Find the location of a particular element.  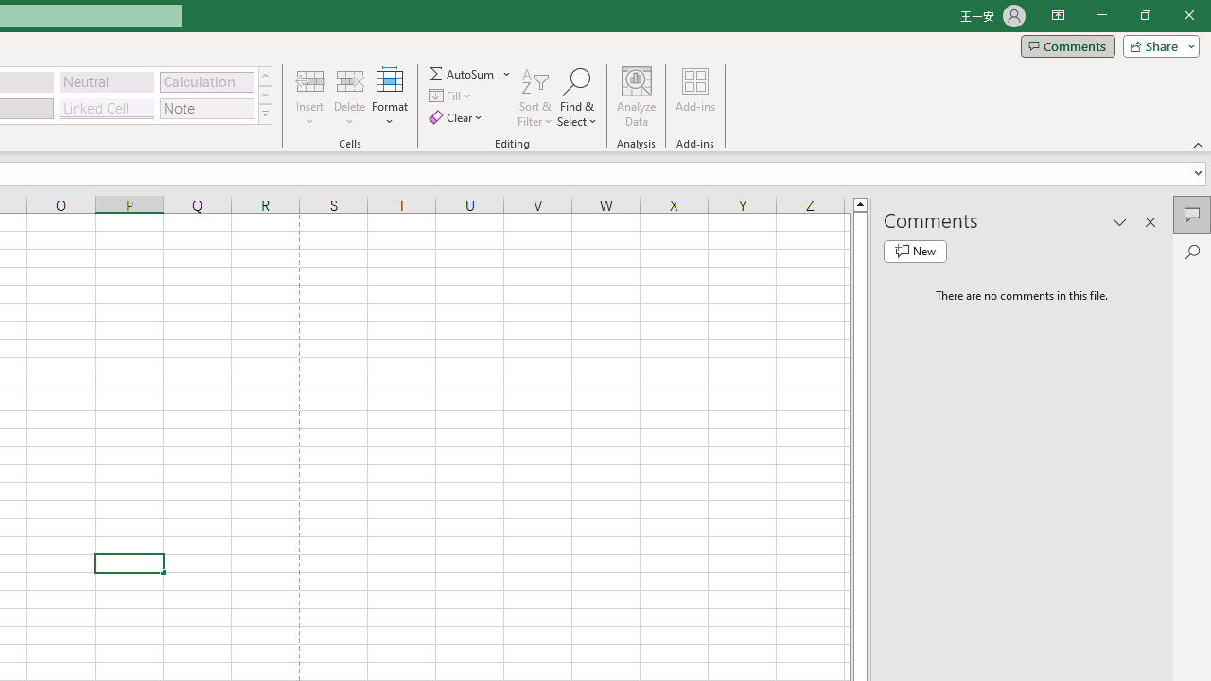

Share is located at coordinates (1157, 45).